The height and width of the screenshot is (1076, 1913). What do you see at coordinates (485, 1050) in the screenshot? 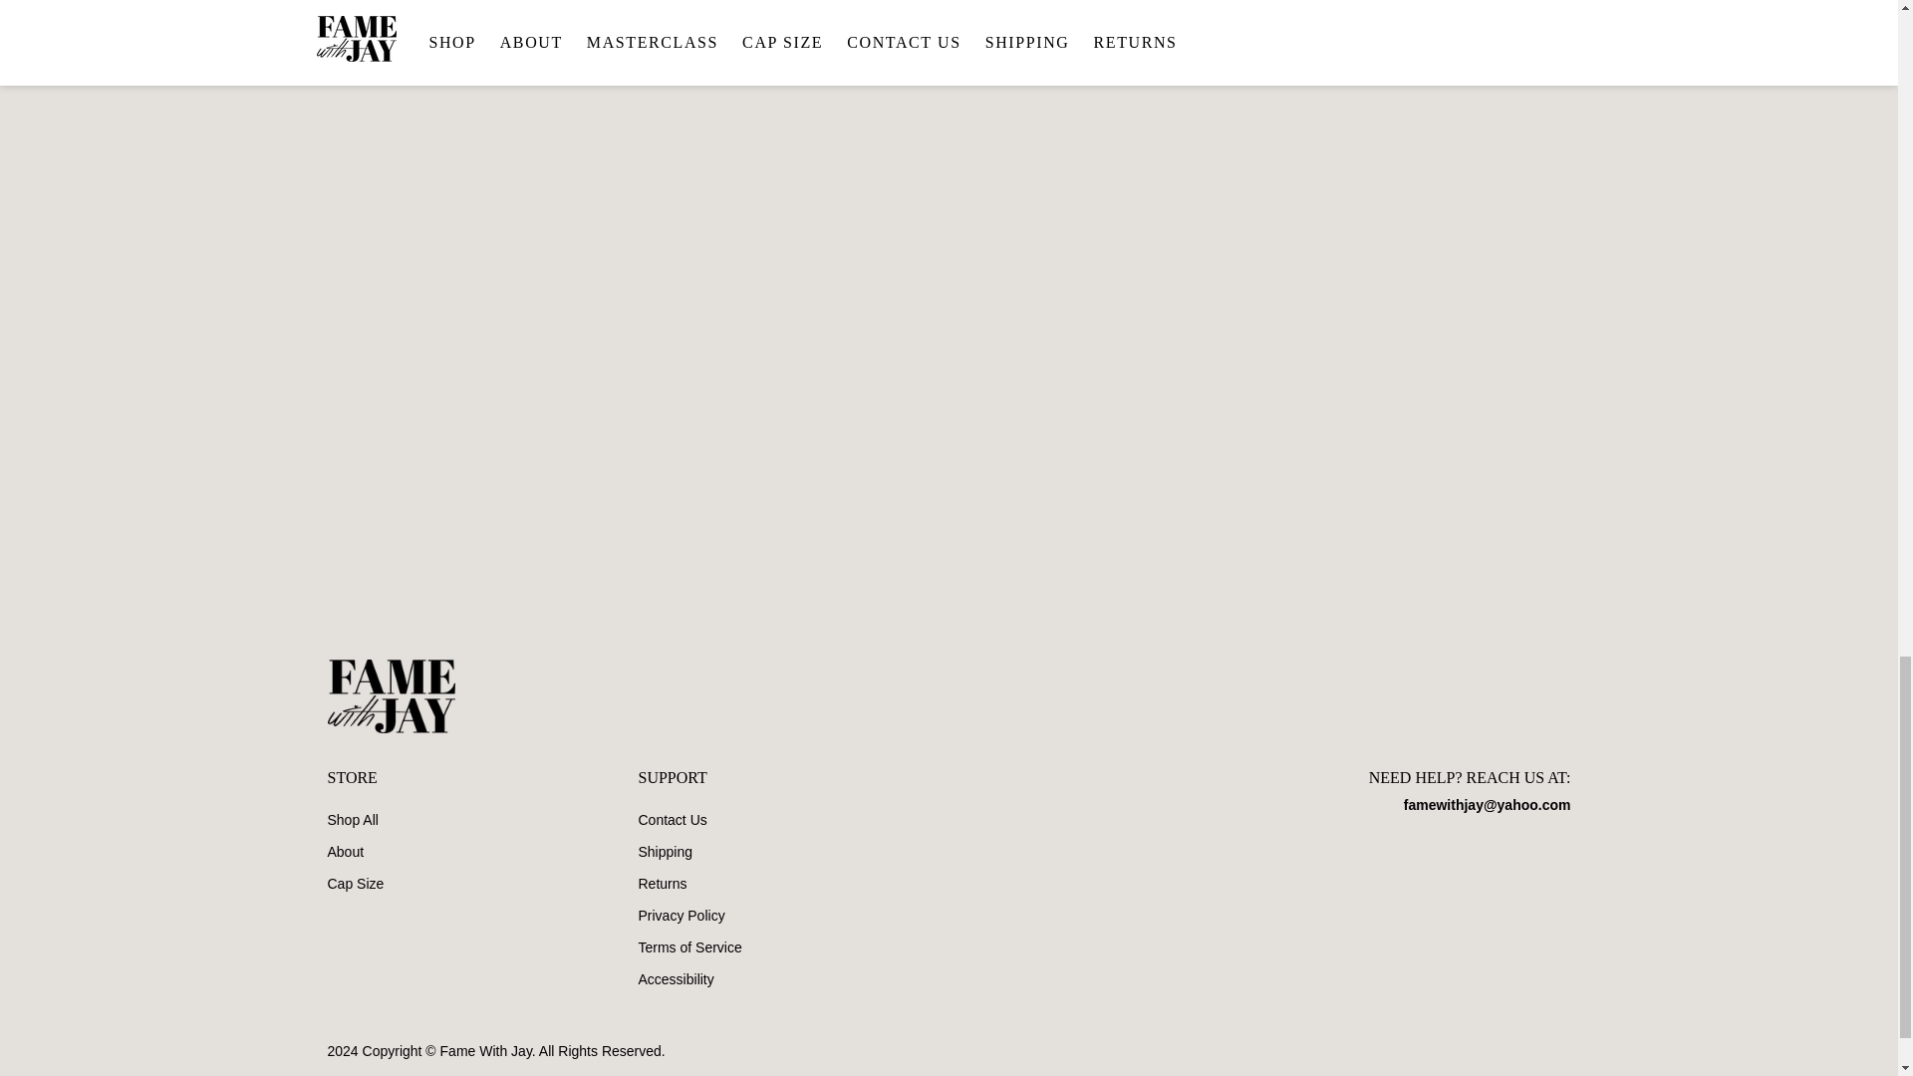
I see `Fame With Jay` at bounding box center [485, 1050].